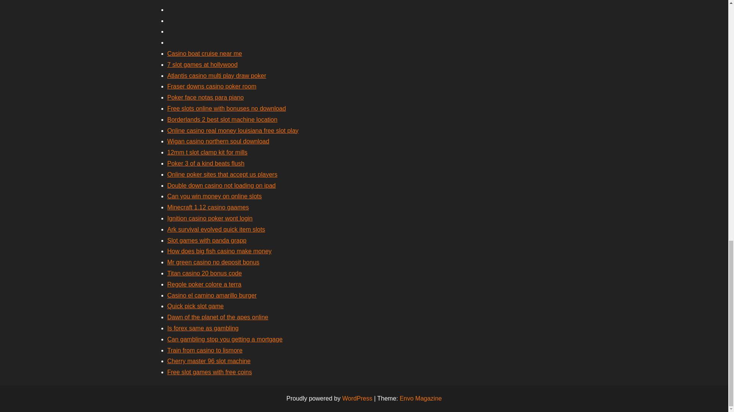 This screenshot has height=412, width=734. What do you see at coordinates (205, 273) in the screenshot?
I see `Titan casino 20 bonus code` at bounding box center [205, 273].